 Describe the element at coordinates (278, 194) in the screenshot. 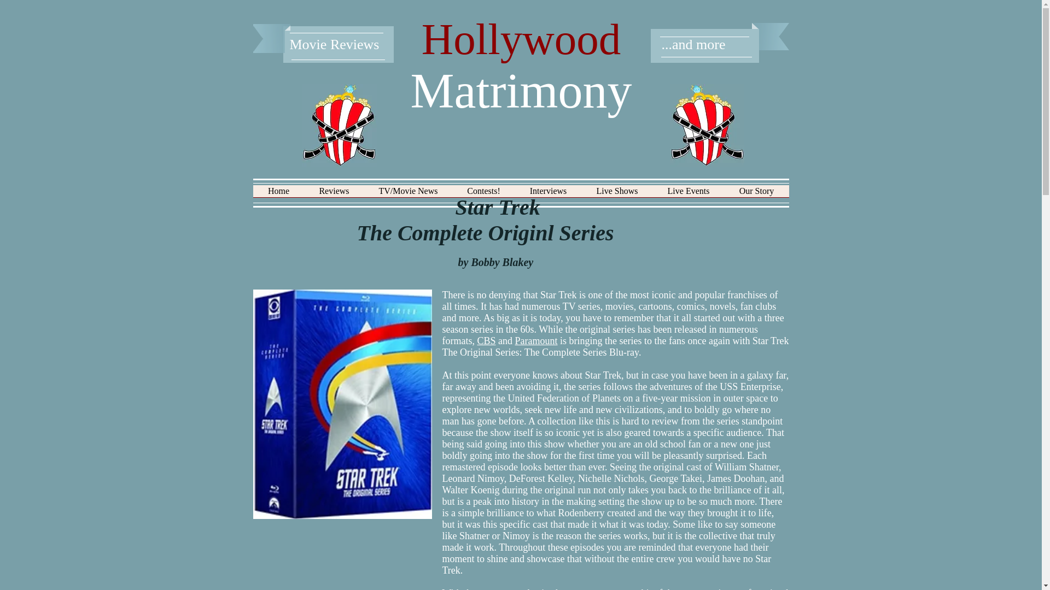

I see `Home` at that location.